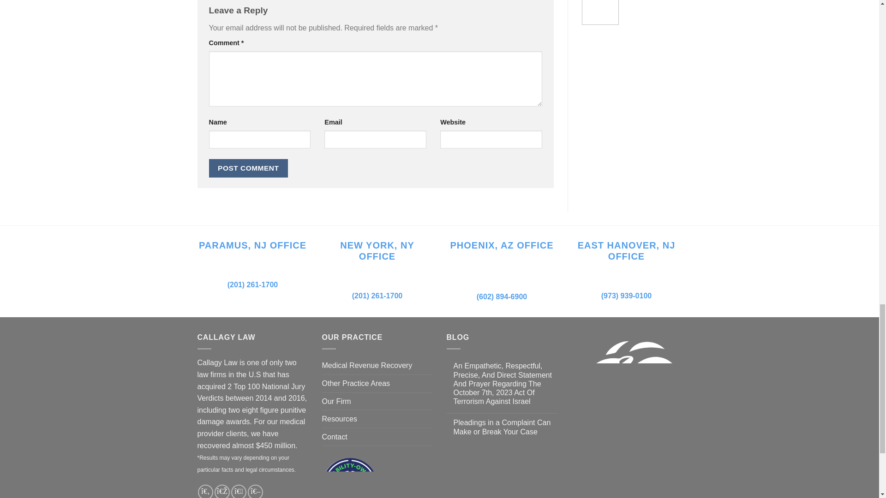 This screenshot has height=498, width=886. I want to click on Follow on Twitter, so click(239, 491).